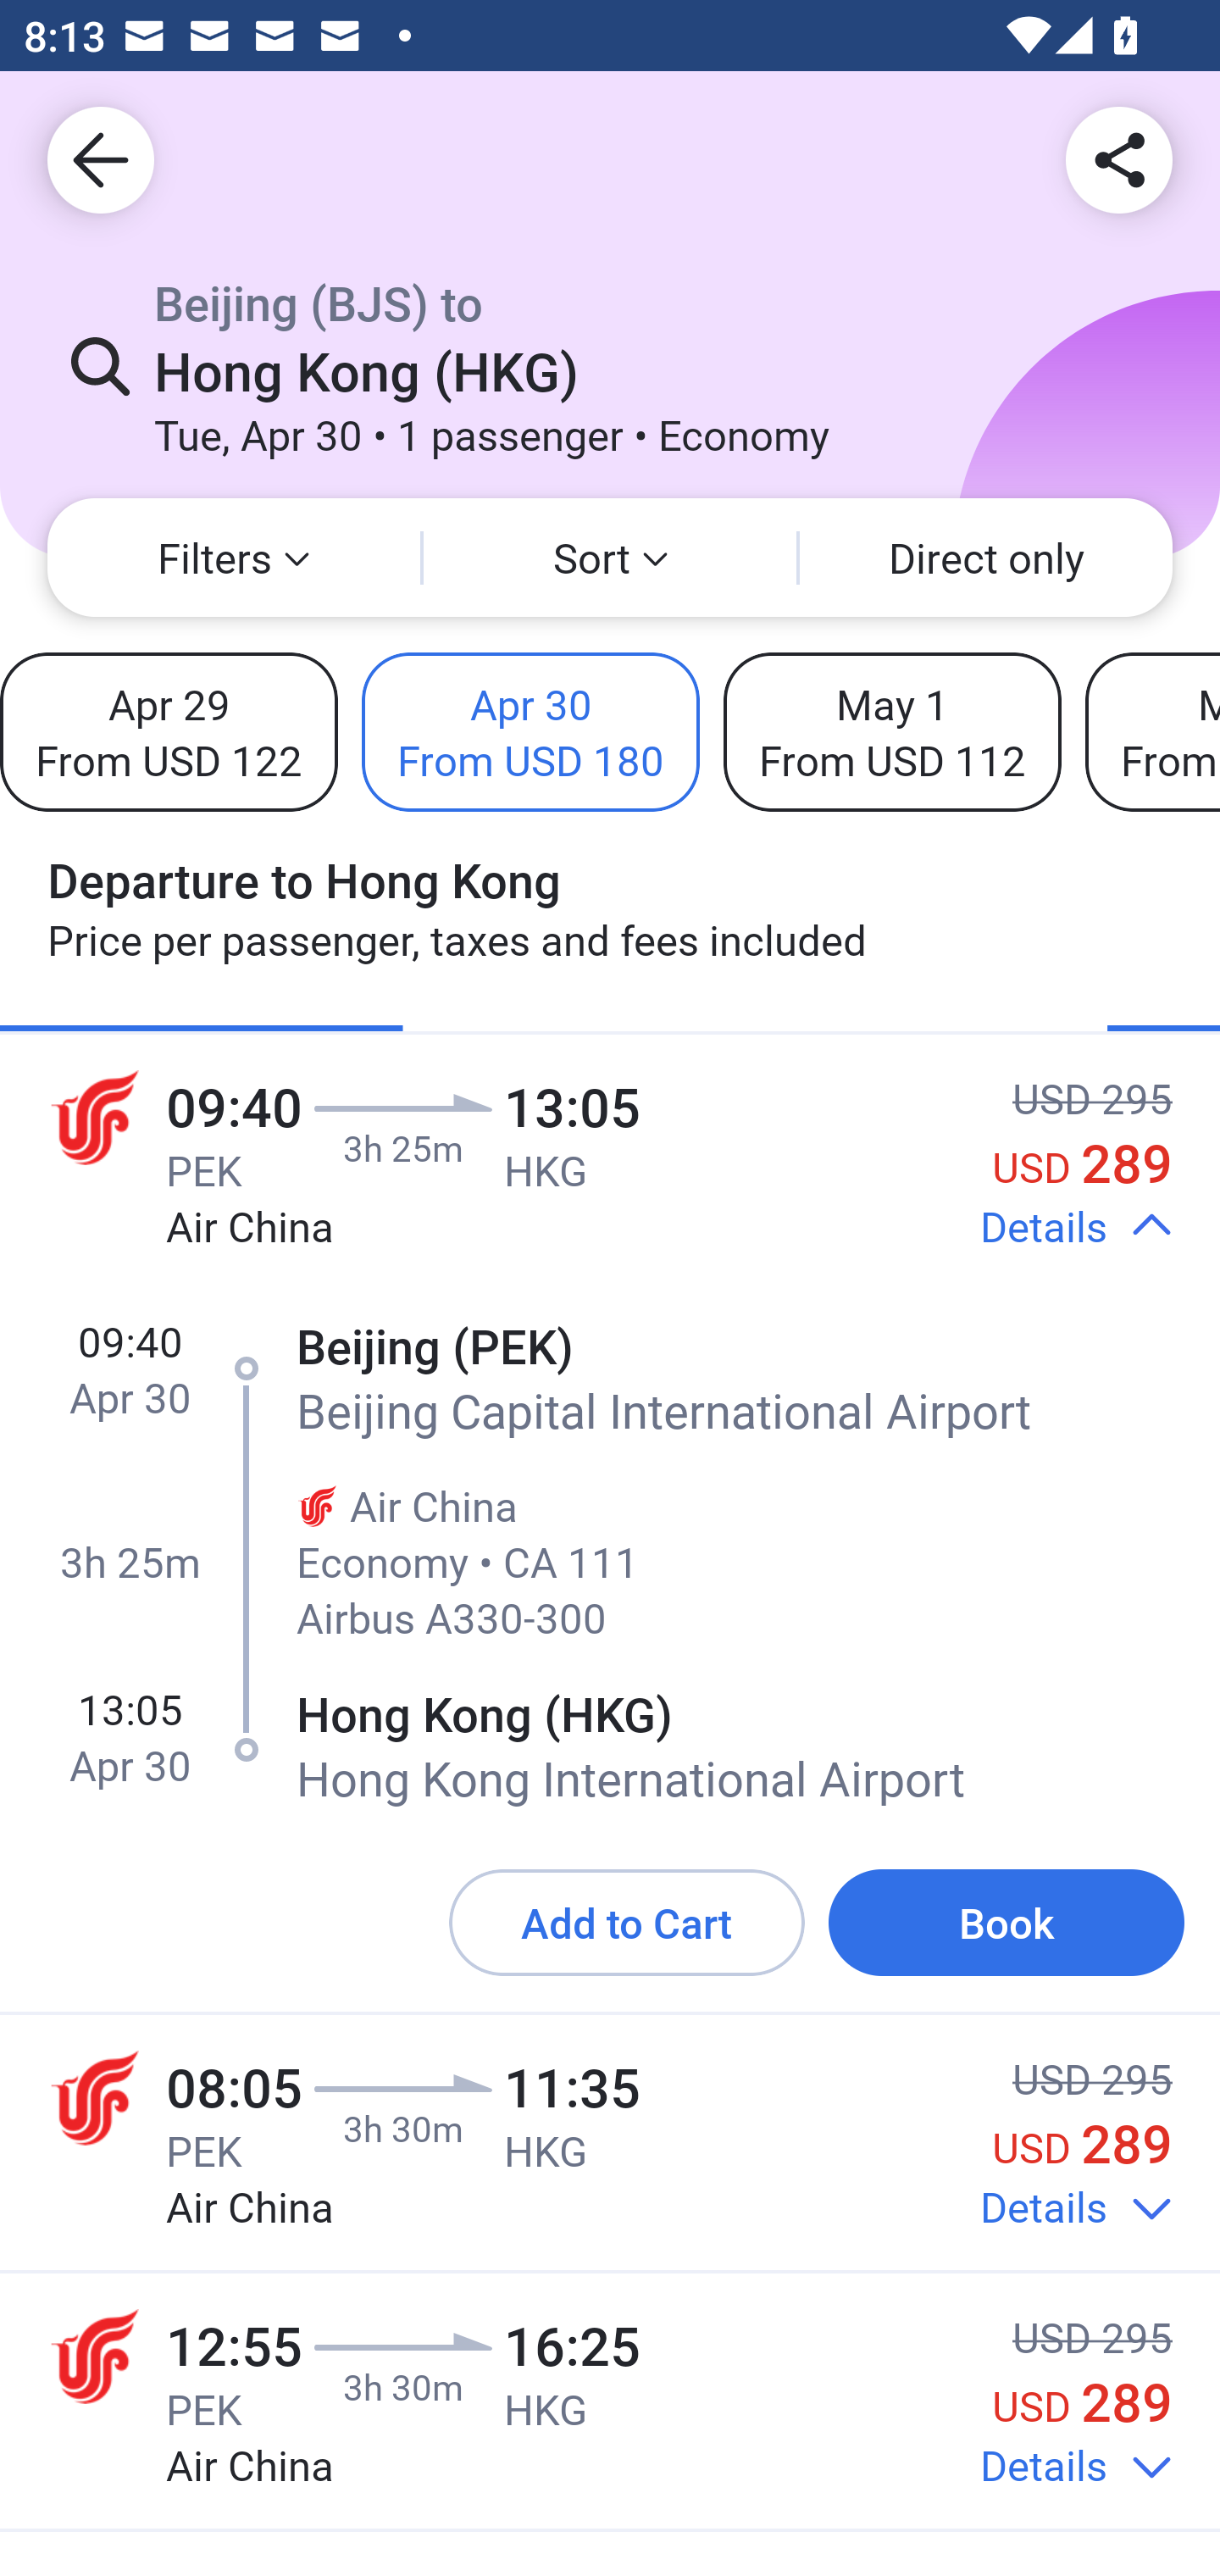 The width and height of the screenshot is (1220, 2576). What do you see at coordinates (1006, 1922) in the screenshot?
I see `Book` at bounding box center [1006, 1922].